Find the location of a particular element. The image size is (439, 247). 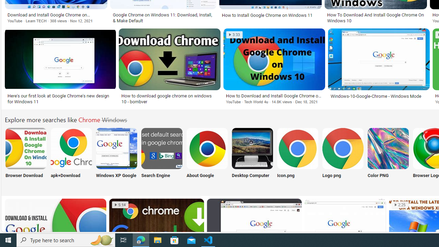

Desktop Computer is located at coordinates (252, 157).